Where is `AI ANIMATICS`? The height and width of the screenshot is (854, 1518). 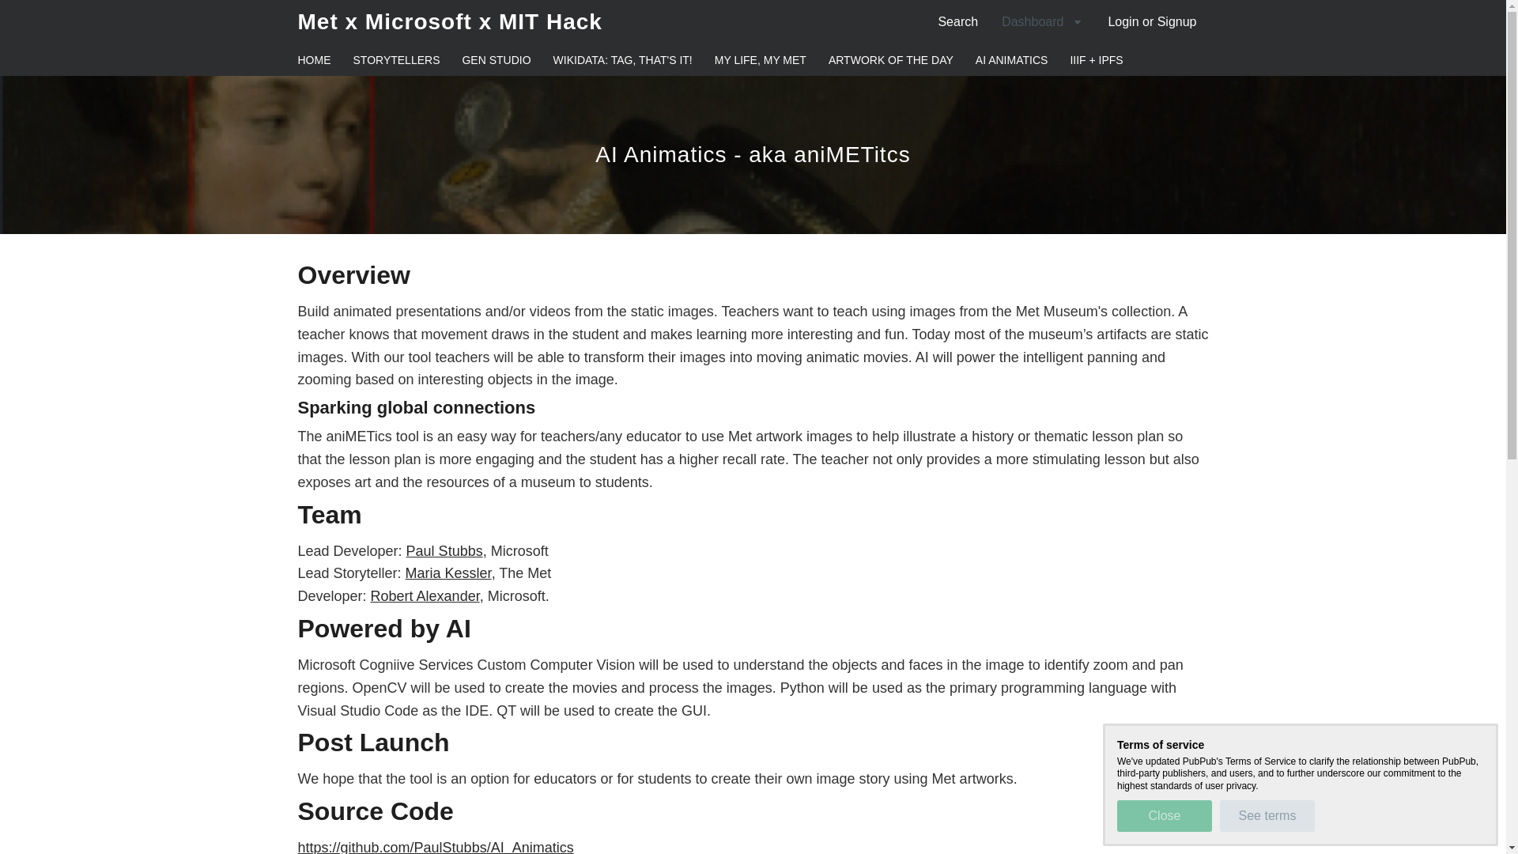 AI ANIMATICS is located at coordinates (1012, 60).